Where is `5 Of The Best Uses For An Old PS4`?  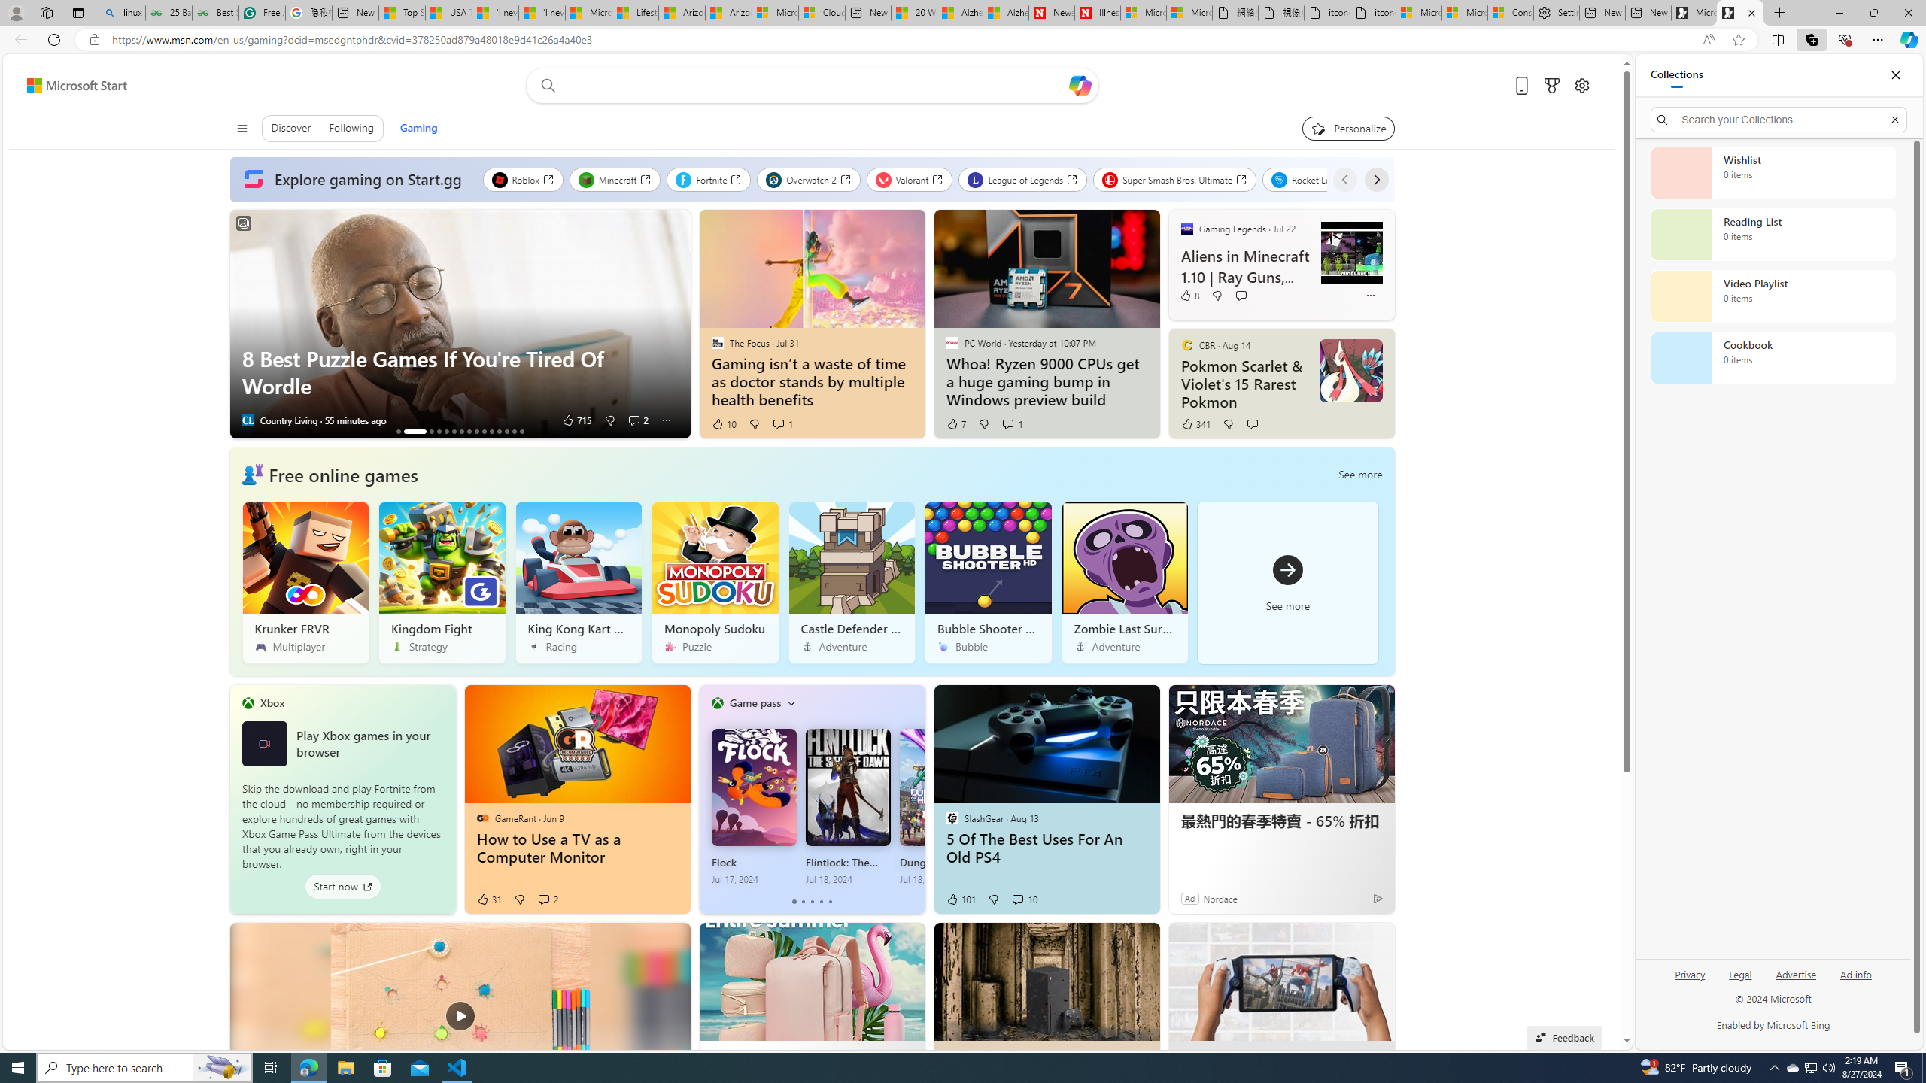
5 Of The Best Uses For An Old PS4 is located at coordinates (1046, 848).